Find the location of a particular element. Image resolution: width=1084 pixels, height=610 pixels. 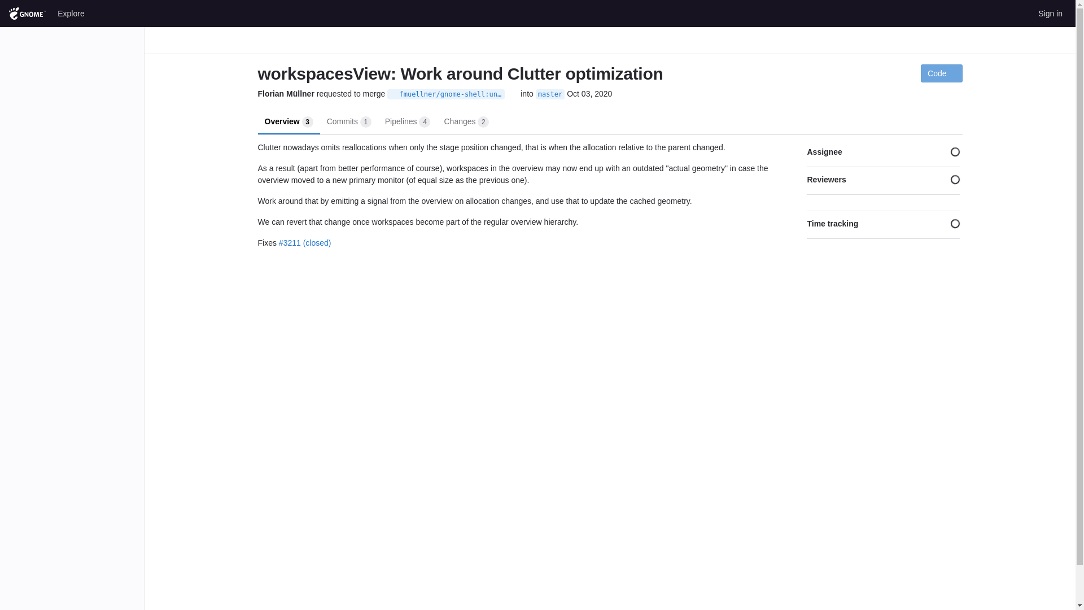

master is located at coordinates (589, 94).